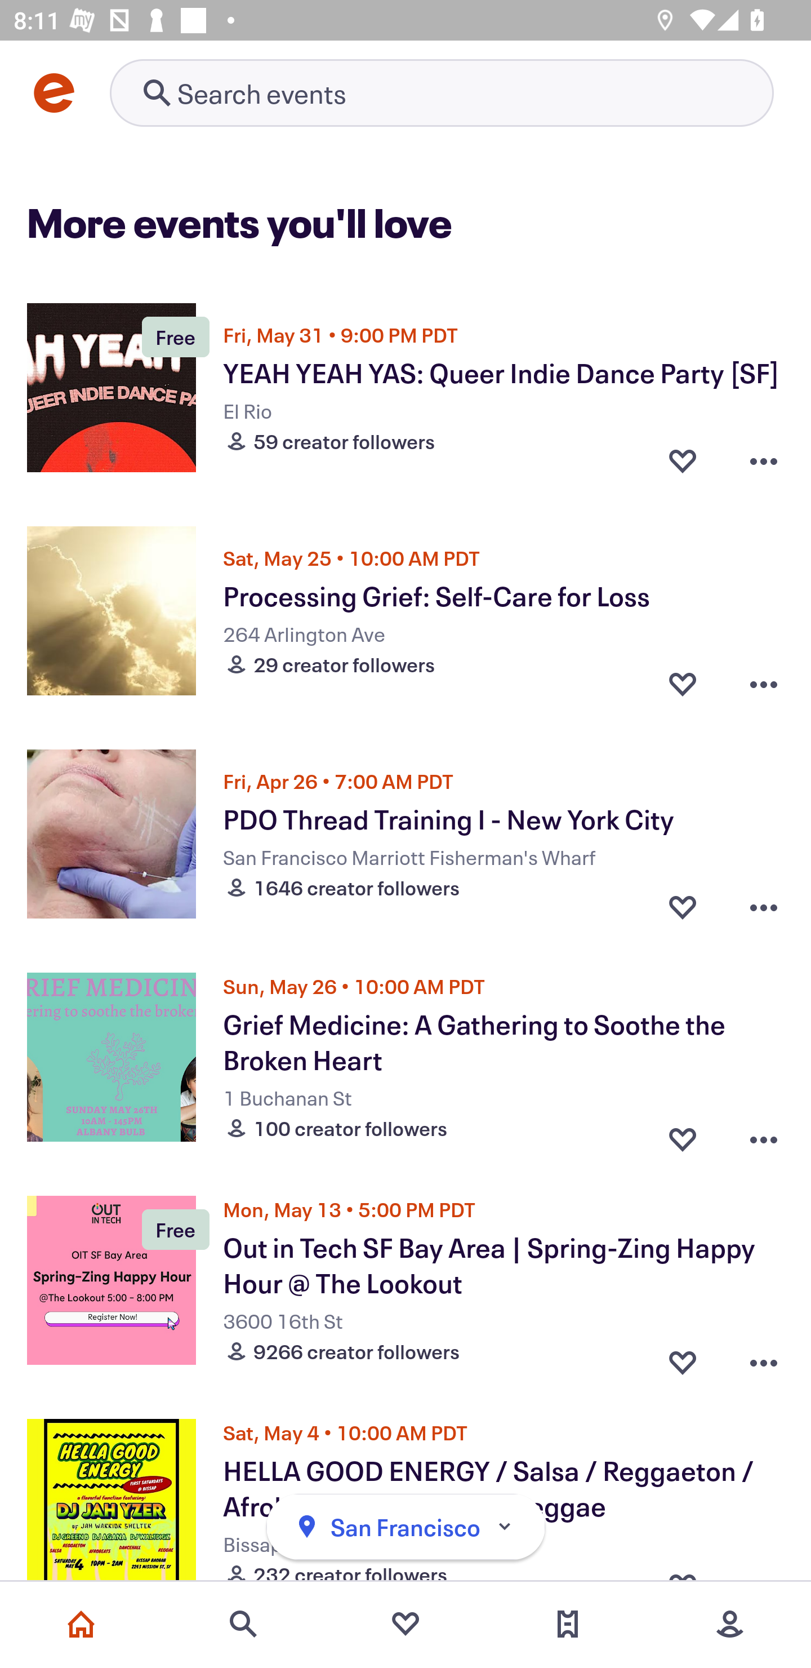  What do you see at coordinates (405, 1624) in the screenshot?
I see `Favorites` at bounding box center [405, 1624].